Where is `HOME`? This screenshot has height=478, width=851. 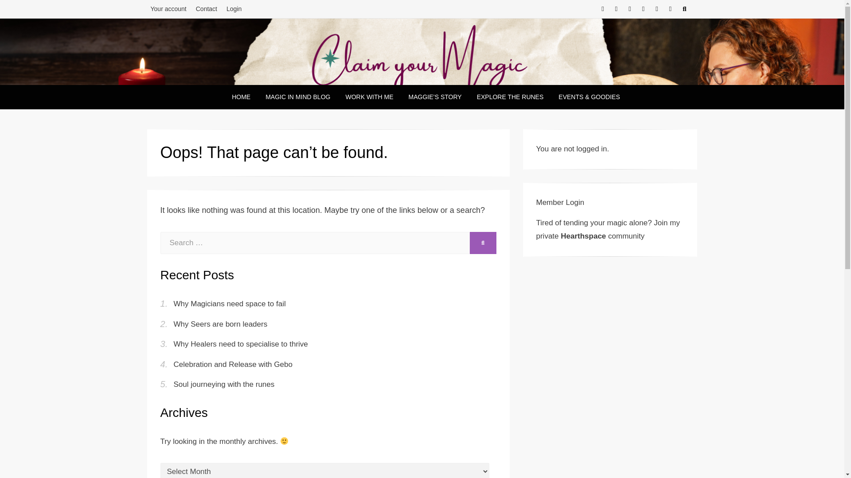
HOME is located at coordinates (241, 97).